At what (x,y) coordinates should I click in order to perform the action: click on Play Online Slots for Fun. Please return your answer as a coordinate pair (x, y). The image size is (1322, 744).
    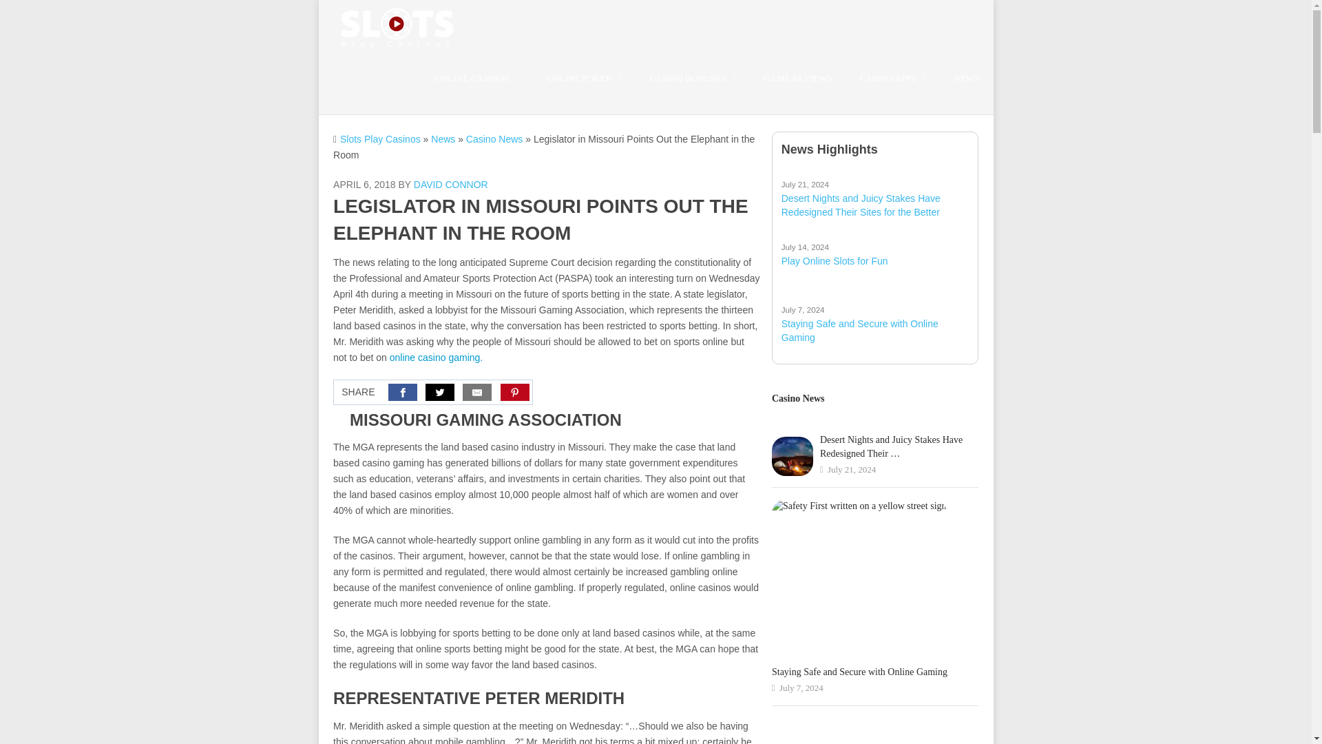
    Looking at the image, I should click on (874, 254).